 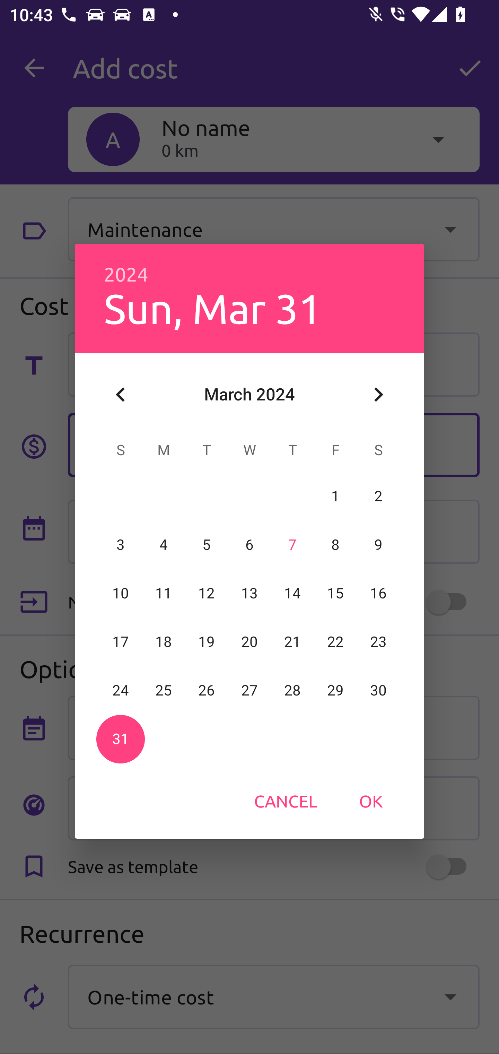 I want to click on OK, so click(x=371, y=801).